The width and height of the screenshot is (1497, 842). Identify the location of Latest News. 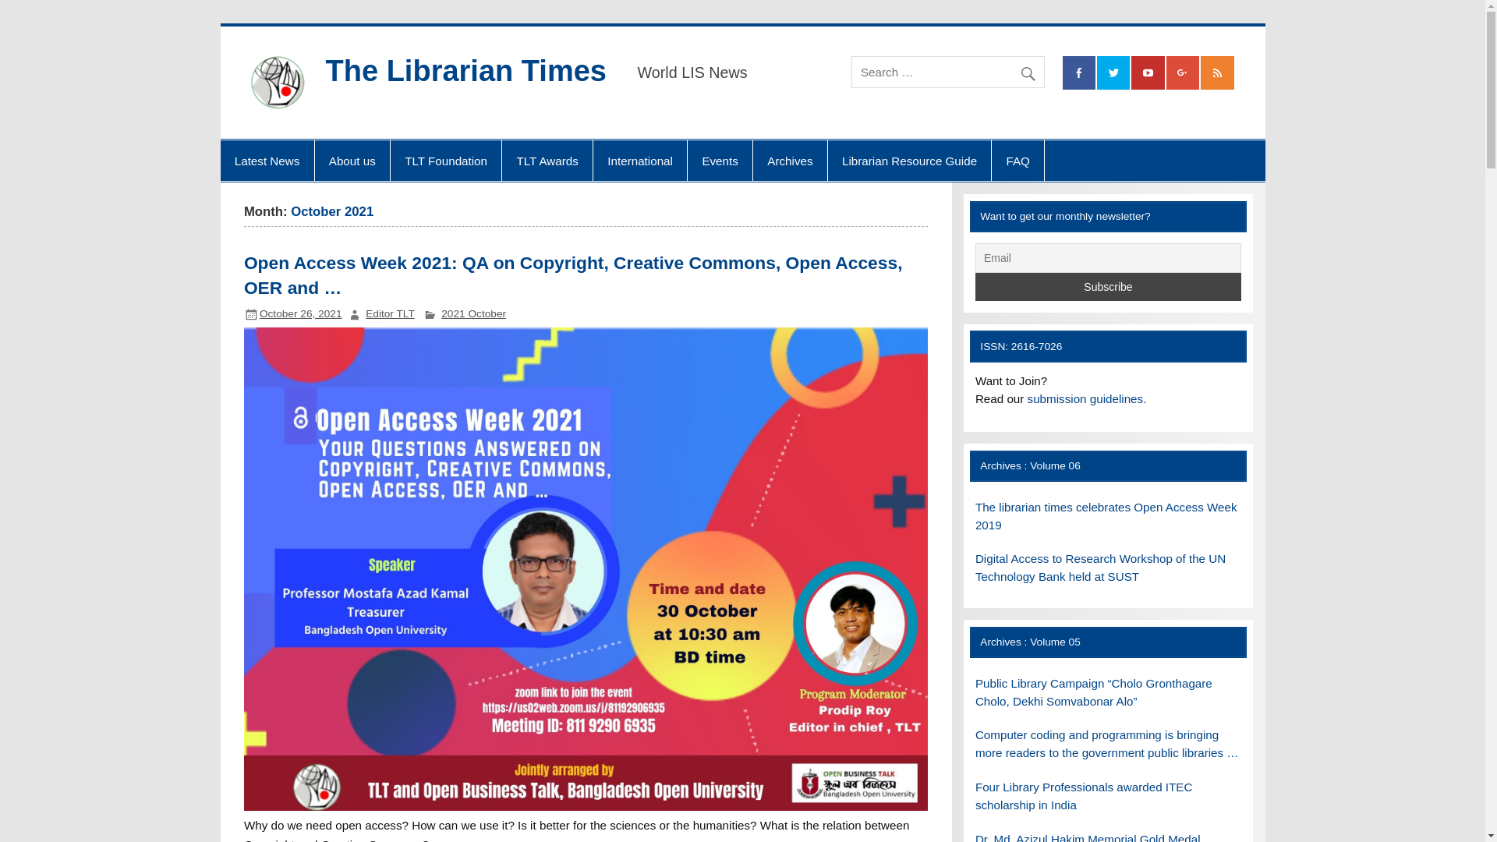
(267, 161).